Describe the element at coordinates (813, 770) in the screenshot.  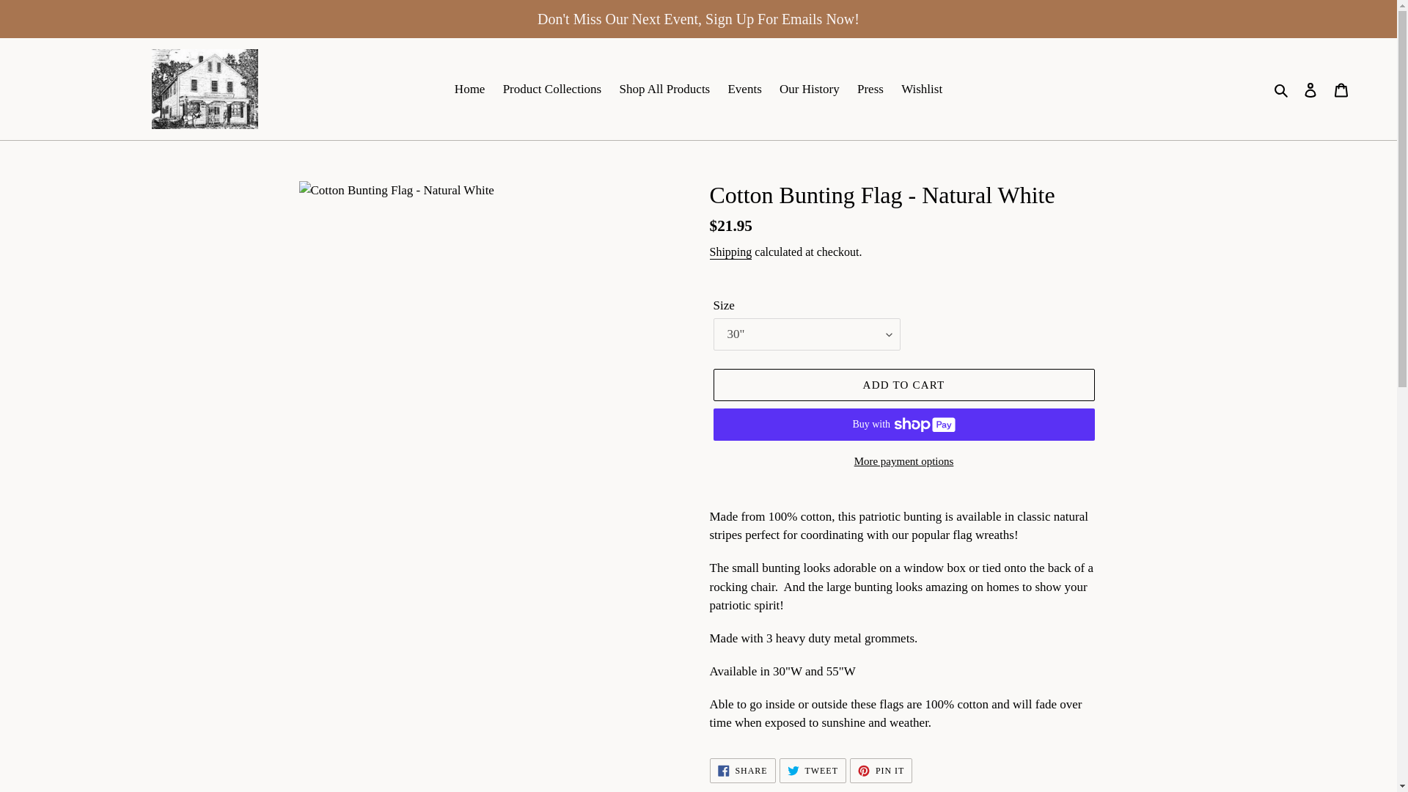
I see `Product Collections` at that location.